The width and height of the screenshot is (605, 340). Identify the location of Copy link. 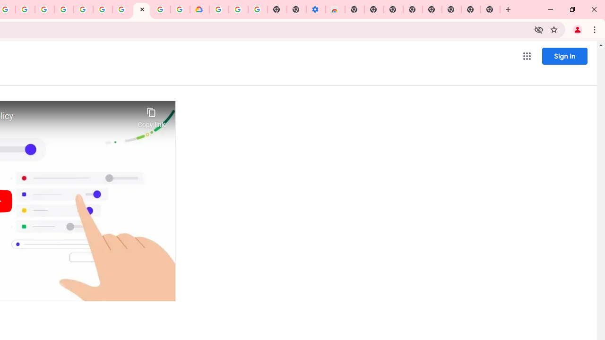
(151, 115).